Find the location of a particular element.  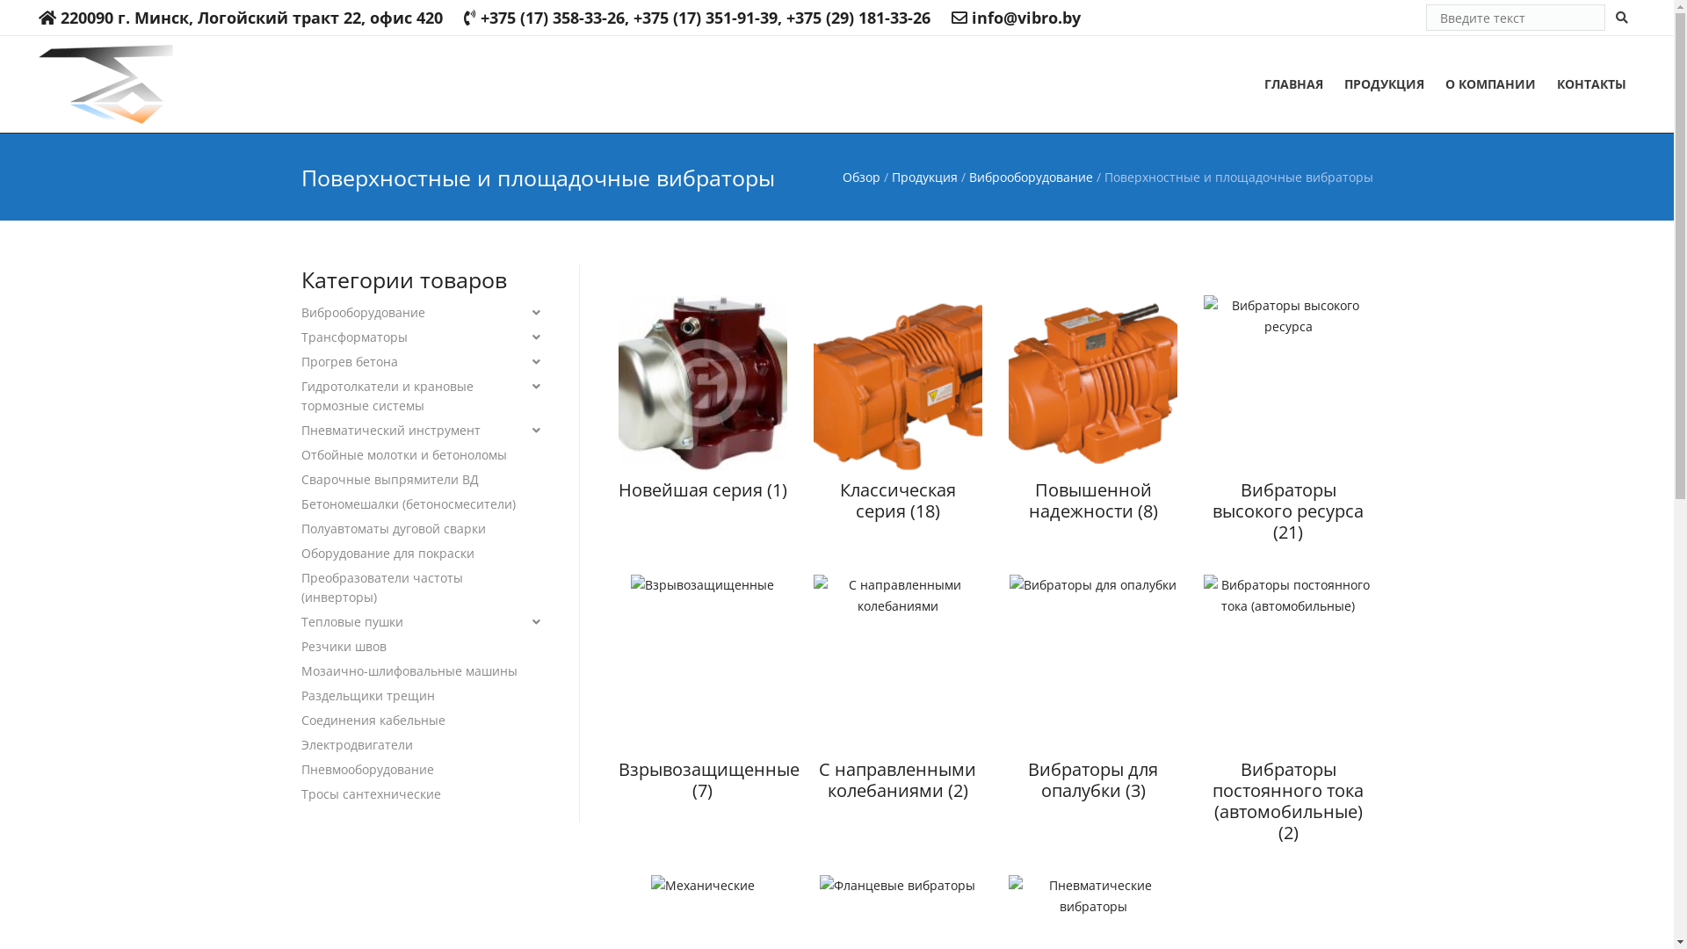

+375 (29) 181-33-26 is located at coordinates (858, 18).